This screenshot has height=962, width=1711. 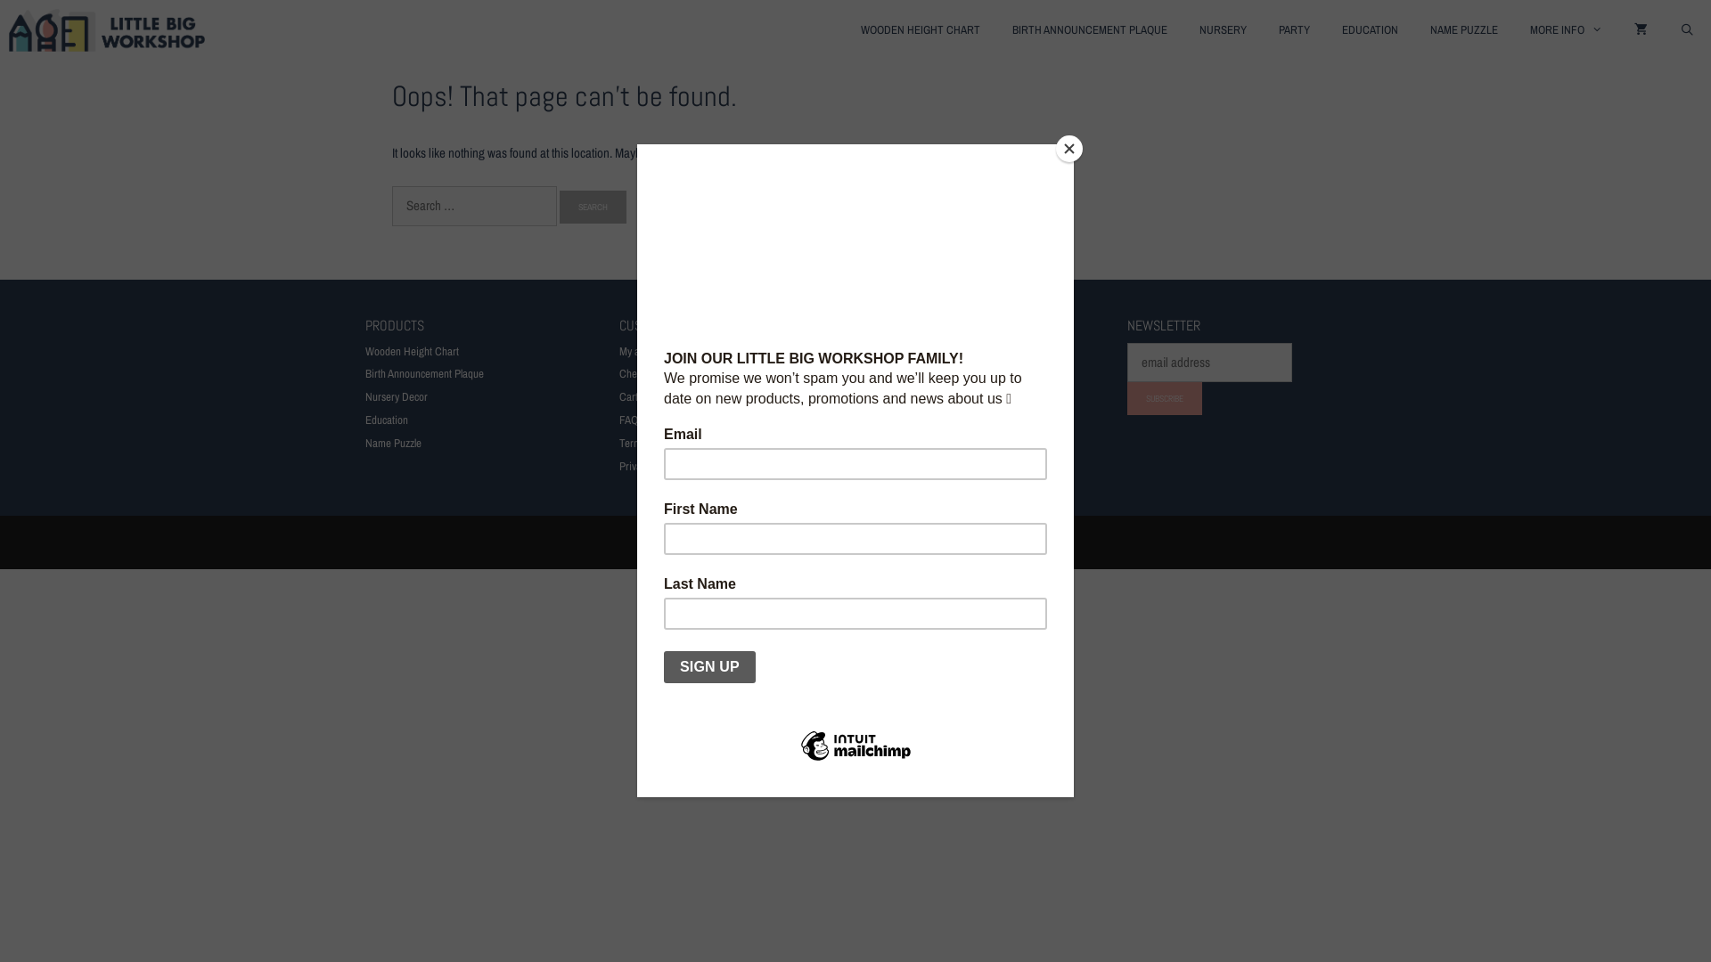 What do you see at coordinates (594, 207) in the screenshot?
I see `Search` at bounding box center [594, 207].